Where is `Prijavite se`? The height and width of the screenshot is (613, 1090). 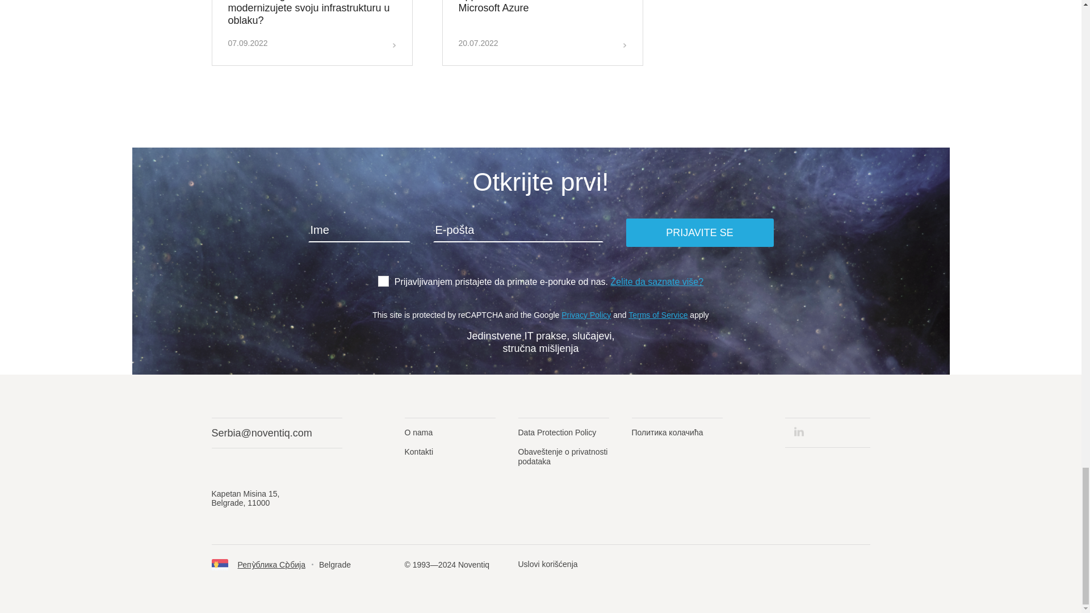 Prijavite se is located at coordinates (699, 233).